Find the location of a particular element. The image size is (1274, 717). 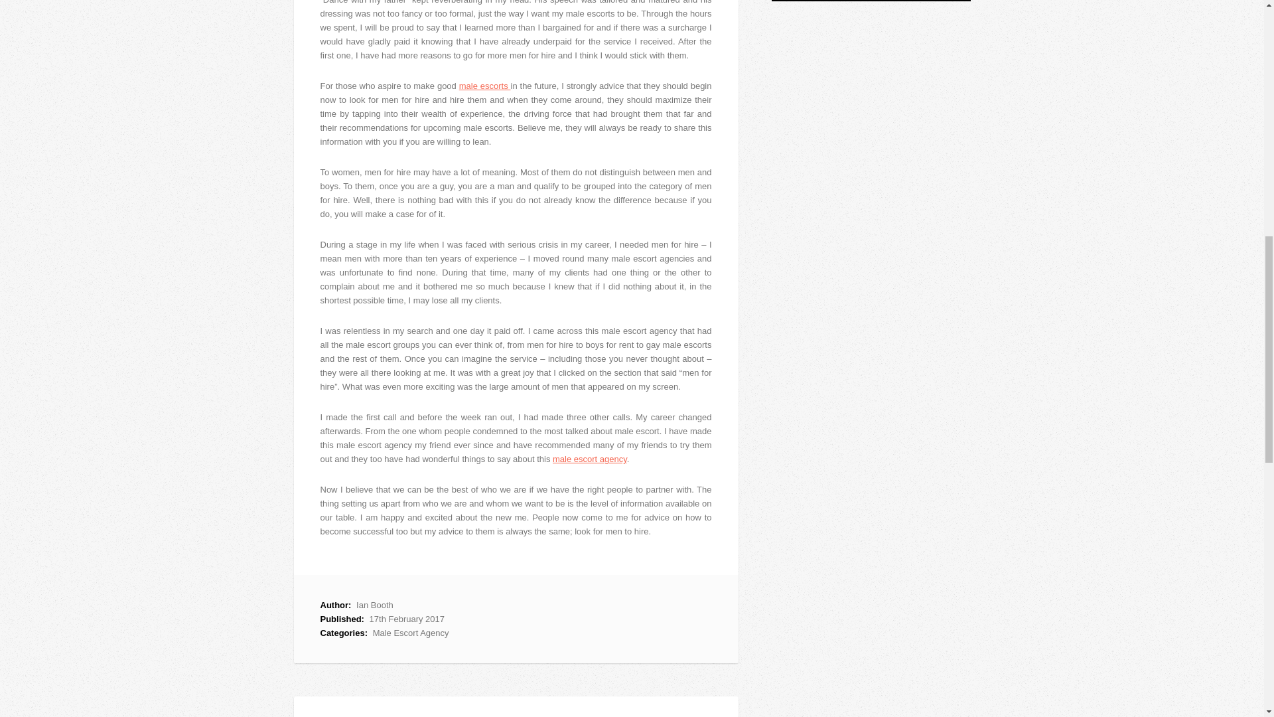

Ian Booth is located at coordinates (375, 605).